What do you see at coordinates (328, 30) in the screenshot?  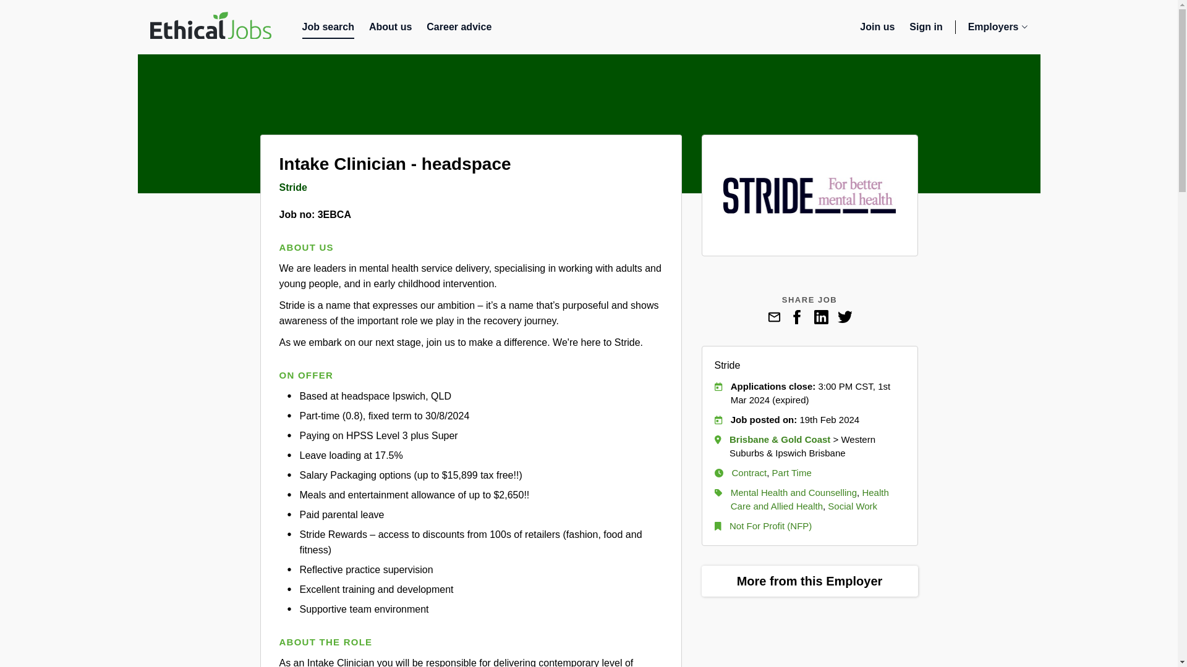 I see `Job search` at bounding box center [328, 30].